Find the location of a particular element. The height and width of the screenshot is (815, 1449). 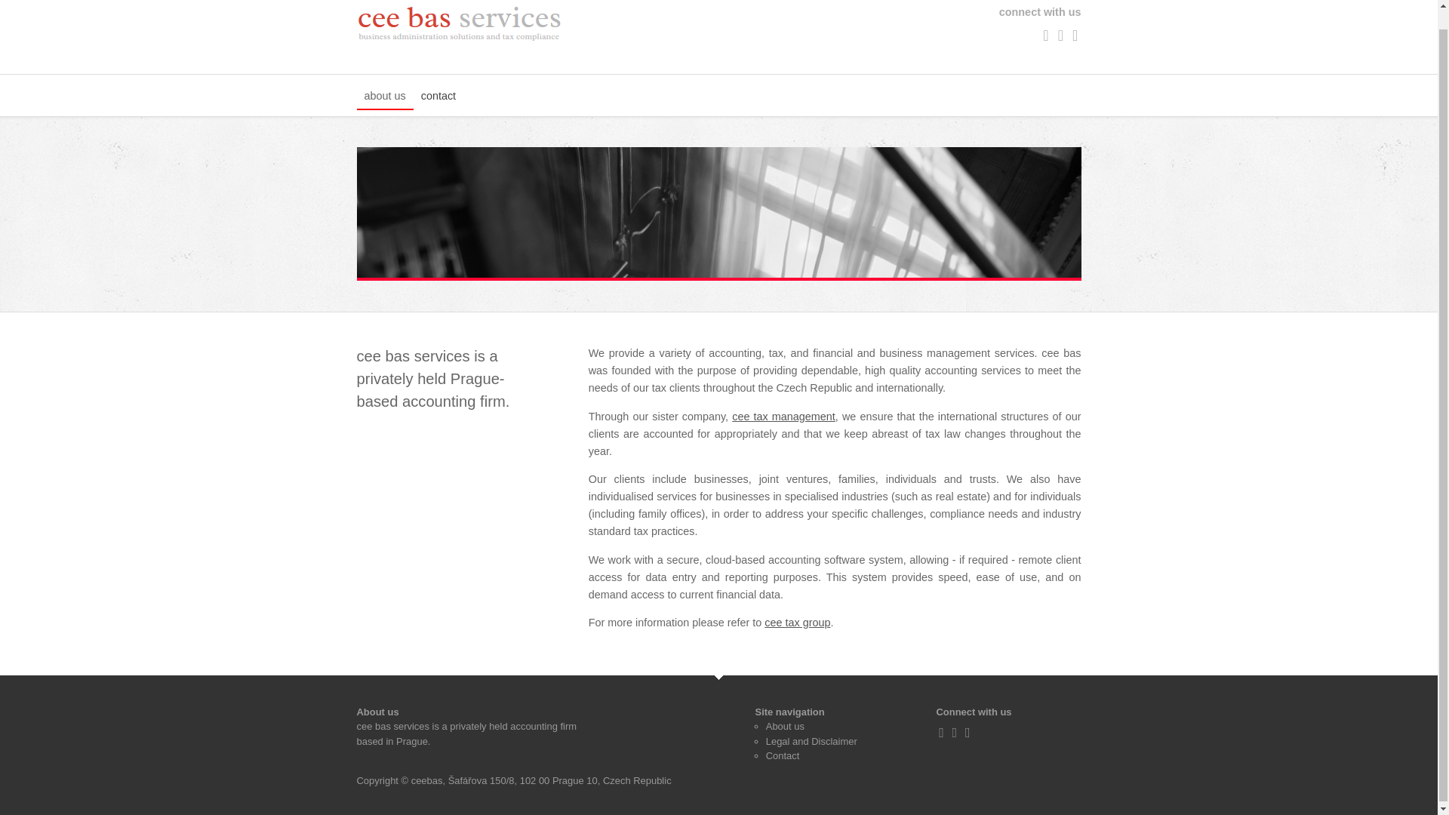

Legal and Disclaimer is located at coordinates (812, 741).